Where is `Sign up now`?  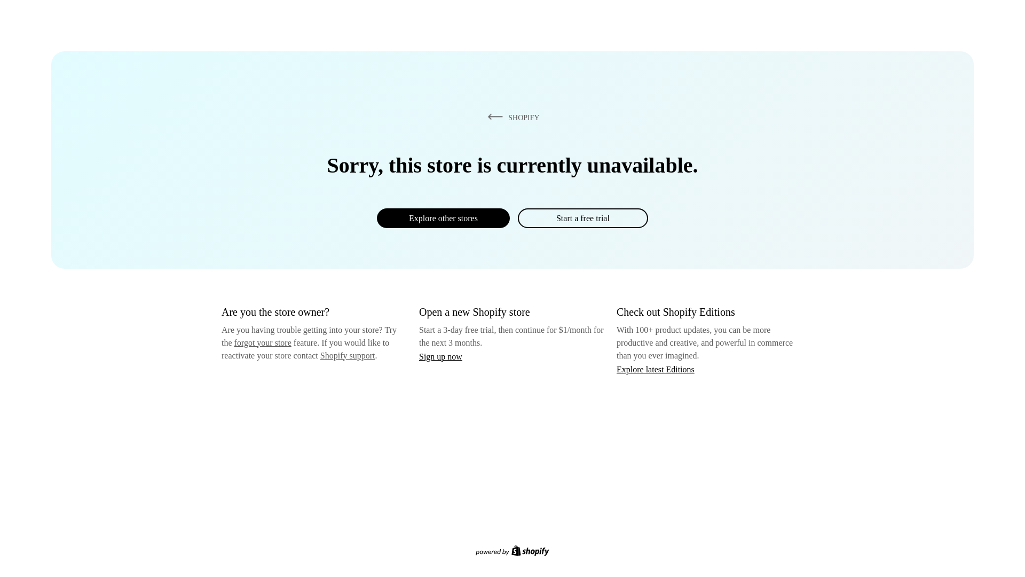
Sign up now is located at coordinates (440, 356).